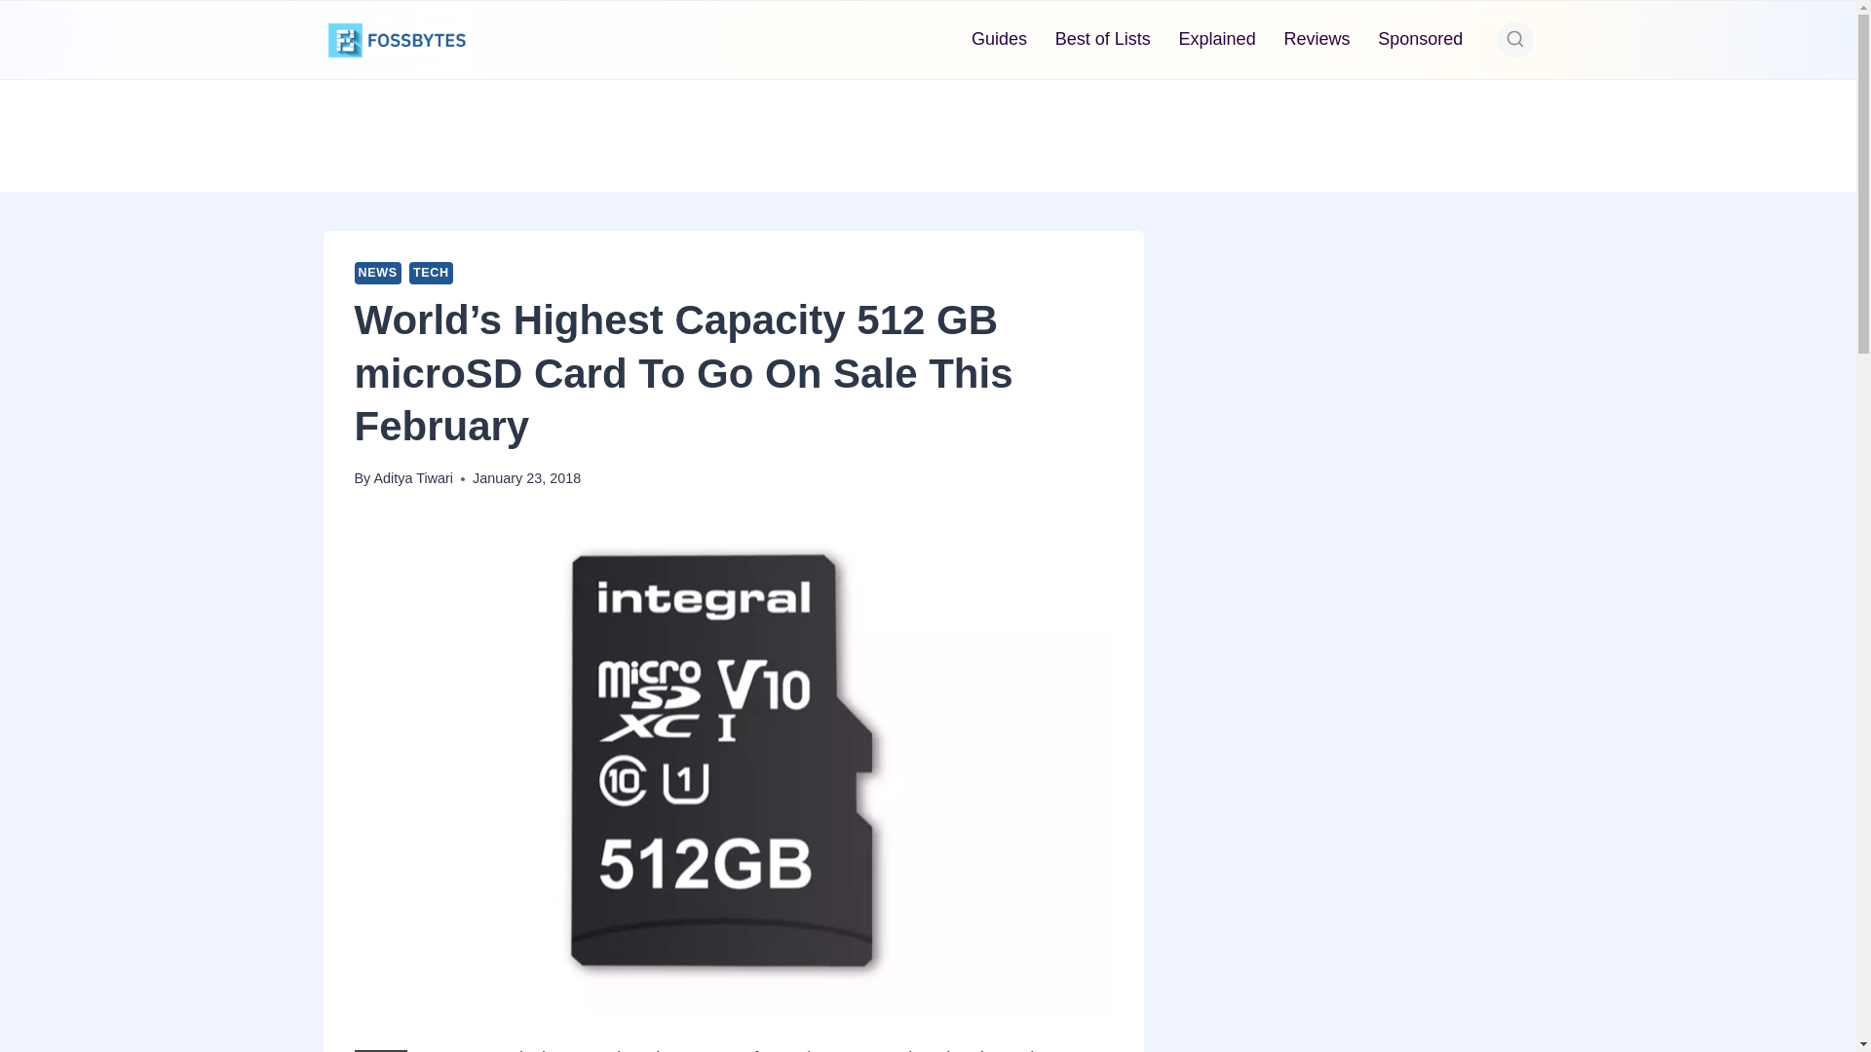 The height and width of the screenshot is (1052, 1871). I want to click on NEWS, so click(378, 273).